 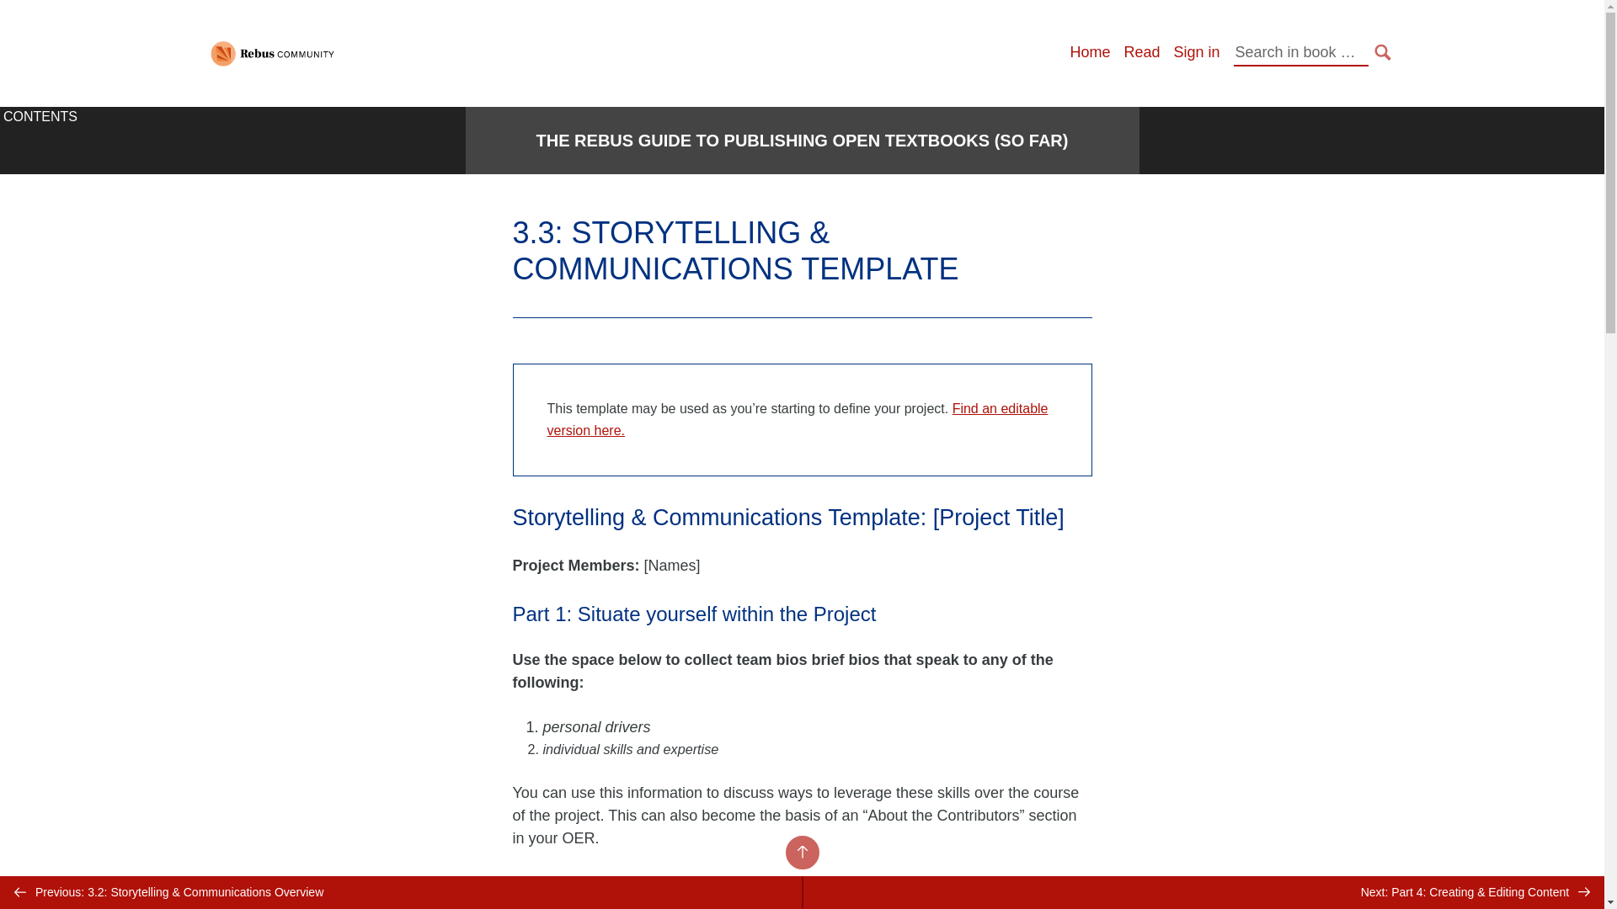 What do you see at coordinates (1196, 52) in the screenshot?
I see `Sign in` at bounding box center [1196, 52].